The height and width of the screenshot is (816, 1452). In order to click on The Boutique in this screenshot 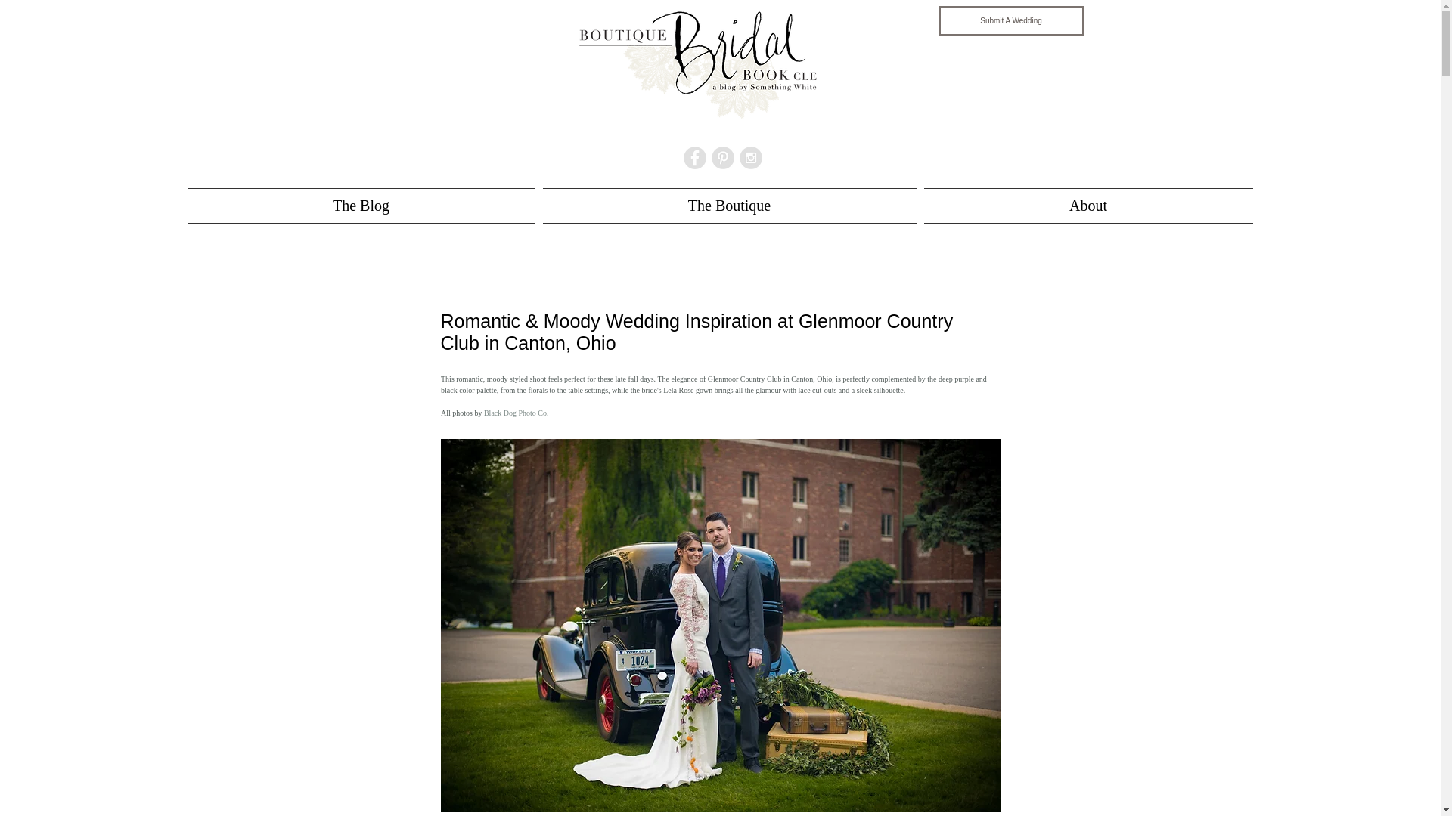, I will do `click(729, 206)`.